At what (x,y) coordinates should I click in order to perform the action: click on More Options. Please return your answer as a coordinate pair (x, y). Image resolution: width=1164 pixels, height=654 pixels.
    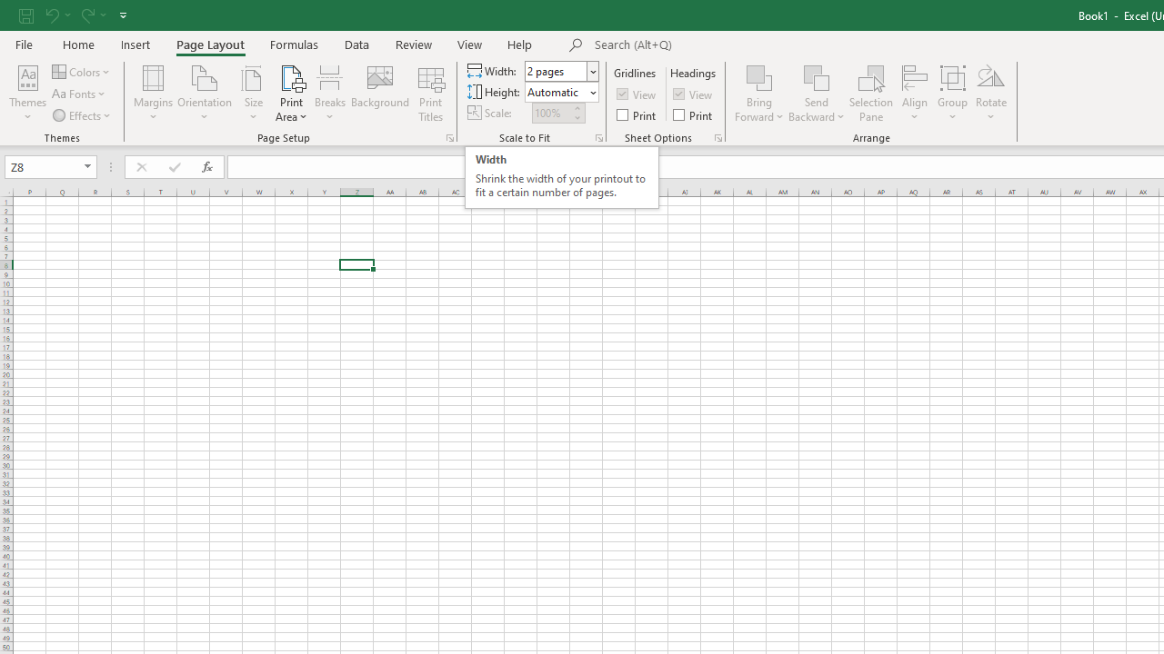
    Looking at the image, I should click on (817, 110).